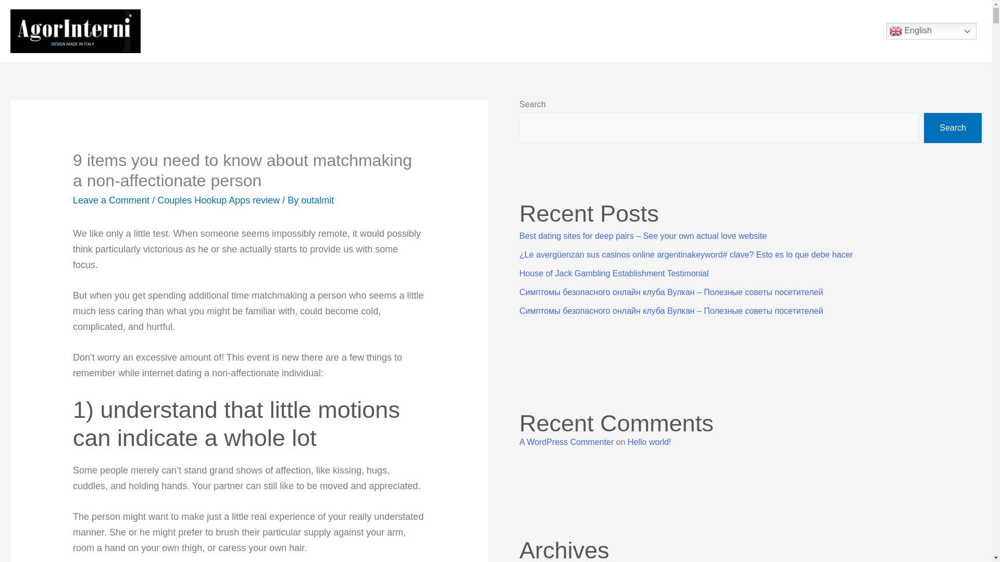 Image resolution: width=1000 pixels, height=562 pixels. What do you see at coordinates (931, 31) in the screenshot?
I see `English` at bounding box center [931, 31].